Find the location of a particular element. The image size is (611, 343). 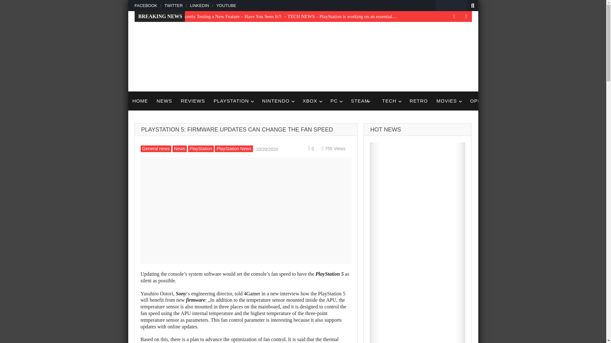

LINKEDIN is located at coordinates (199, 5).